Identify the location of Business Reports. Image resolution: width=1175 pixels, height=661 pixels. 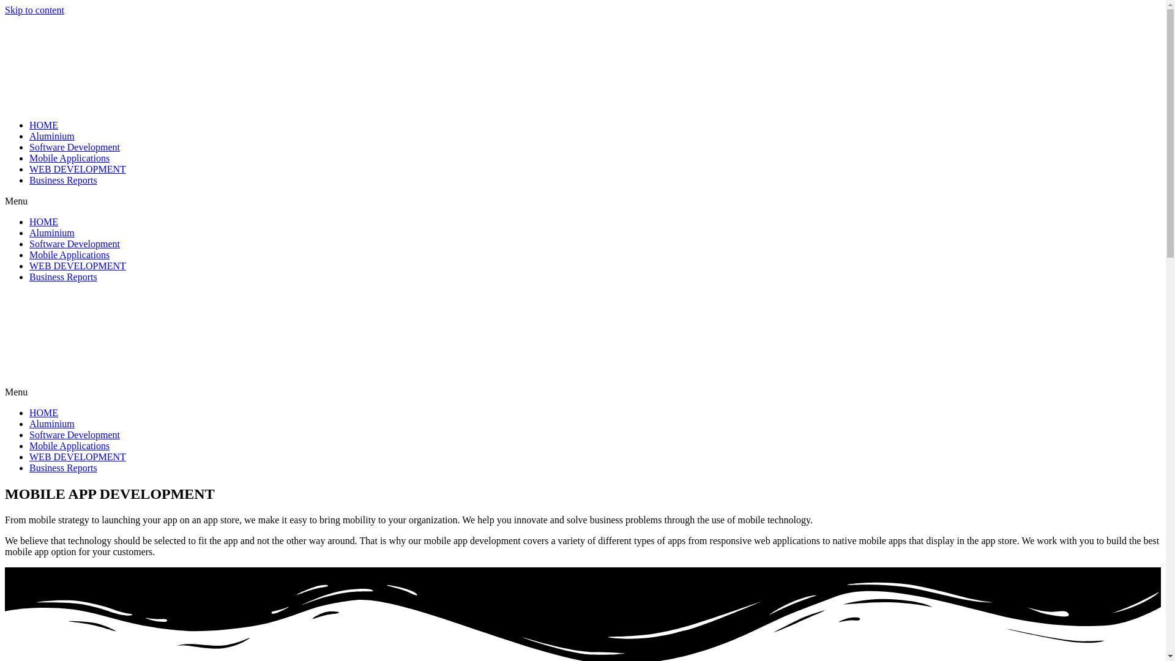
(64, 277).